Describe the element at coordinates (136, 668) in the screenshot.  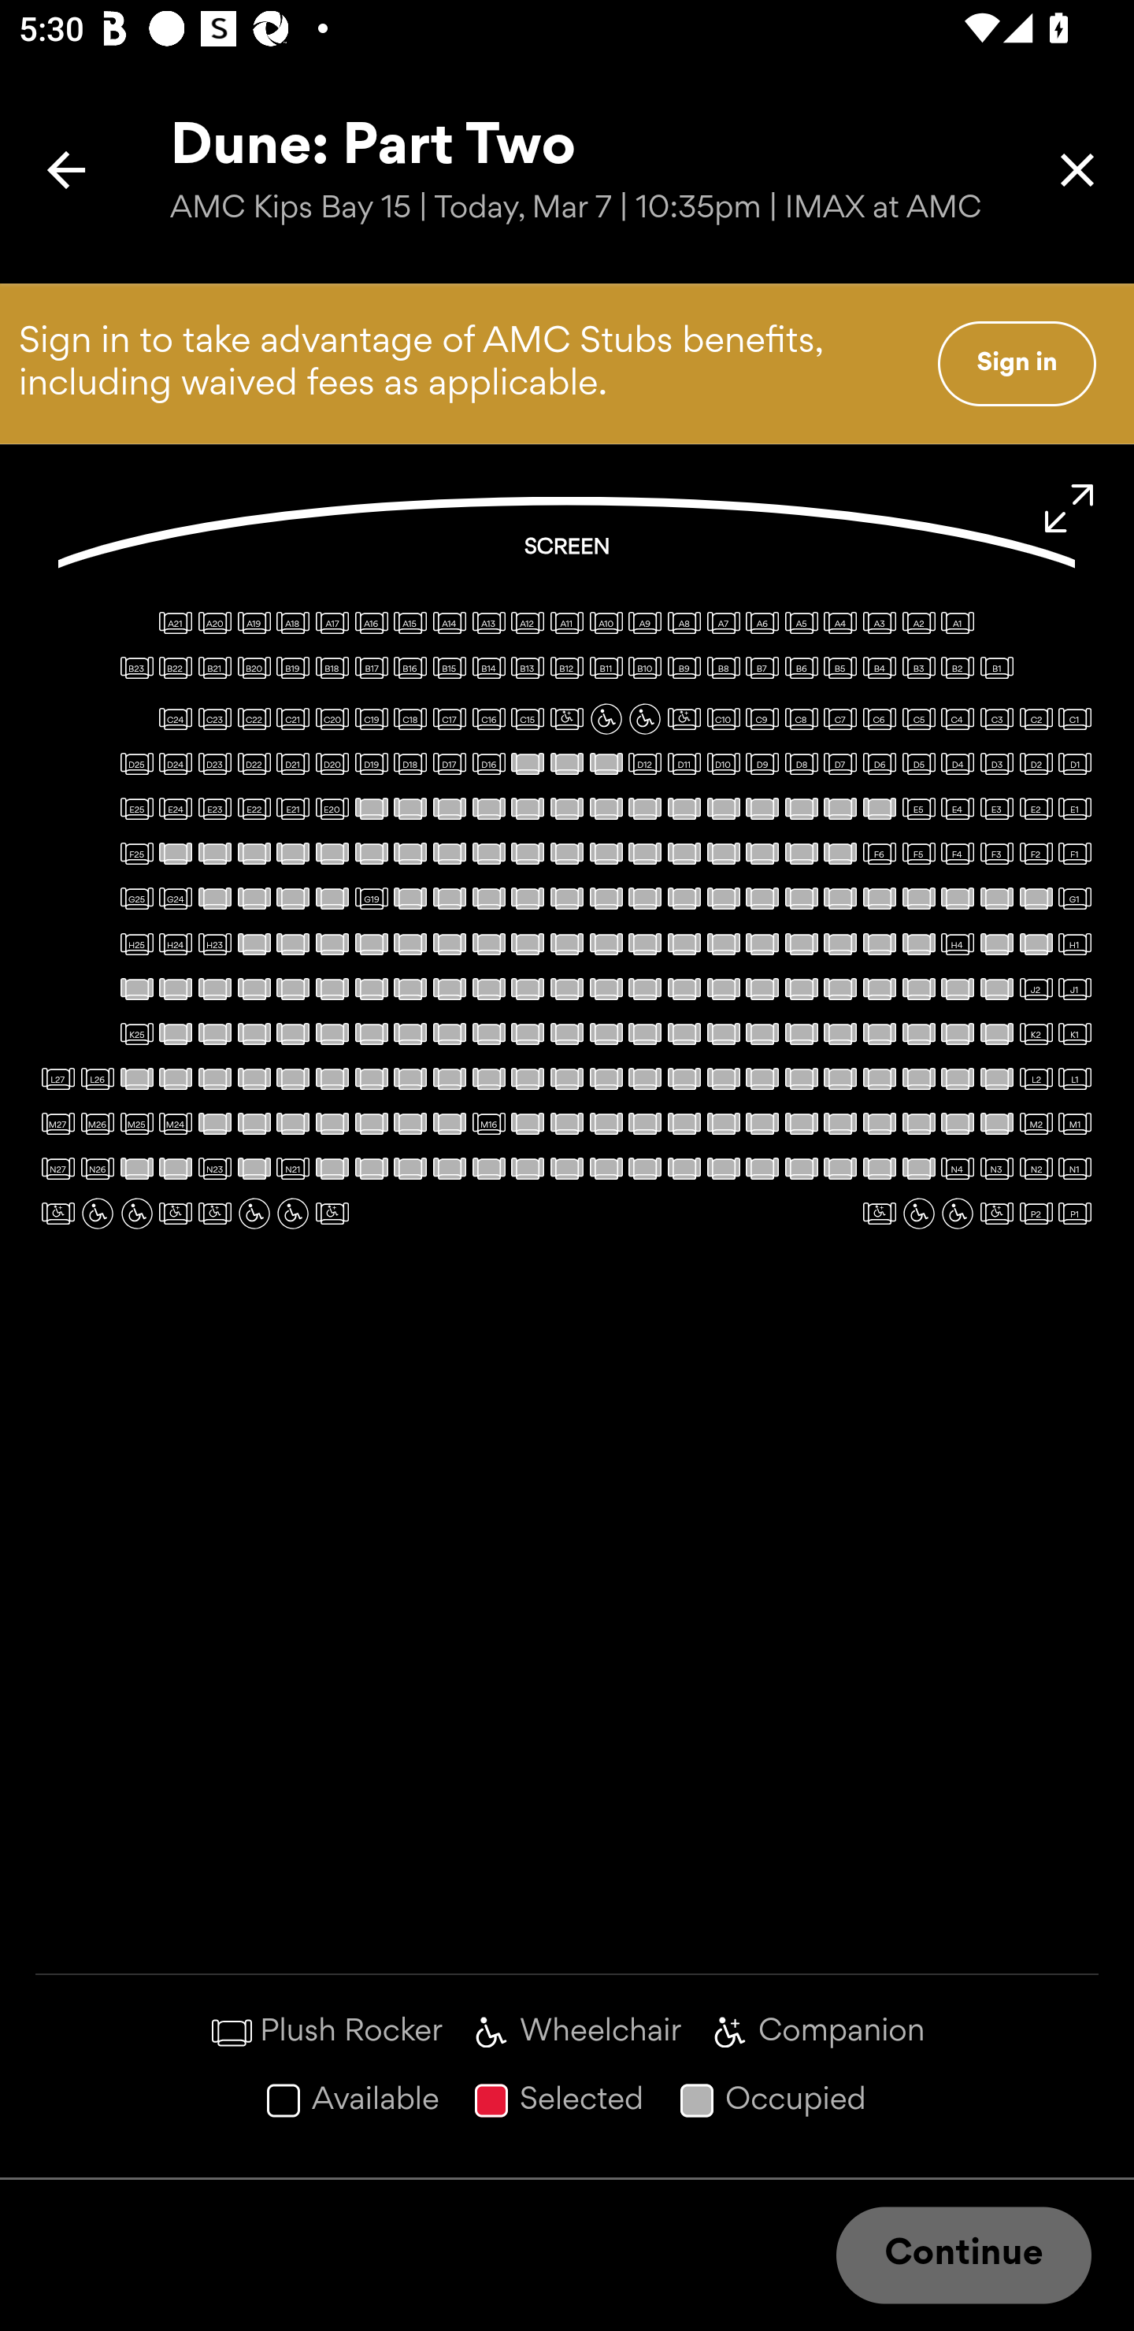
I see `B23, Regular seat, available` at that location.